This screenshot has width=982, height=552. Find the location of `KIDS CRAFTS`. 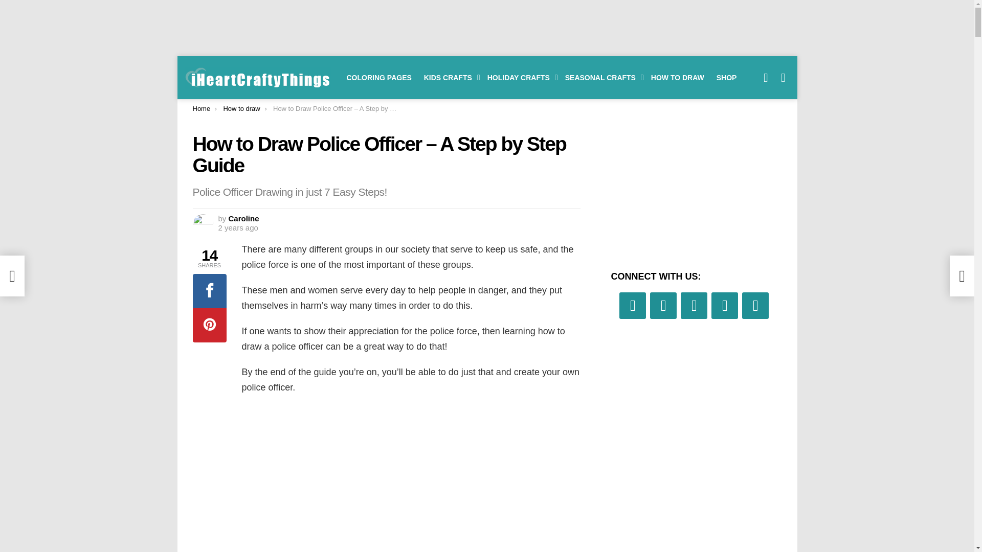

KIDS CRAFTS is located at coordinates (449, 78).